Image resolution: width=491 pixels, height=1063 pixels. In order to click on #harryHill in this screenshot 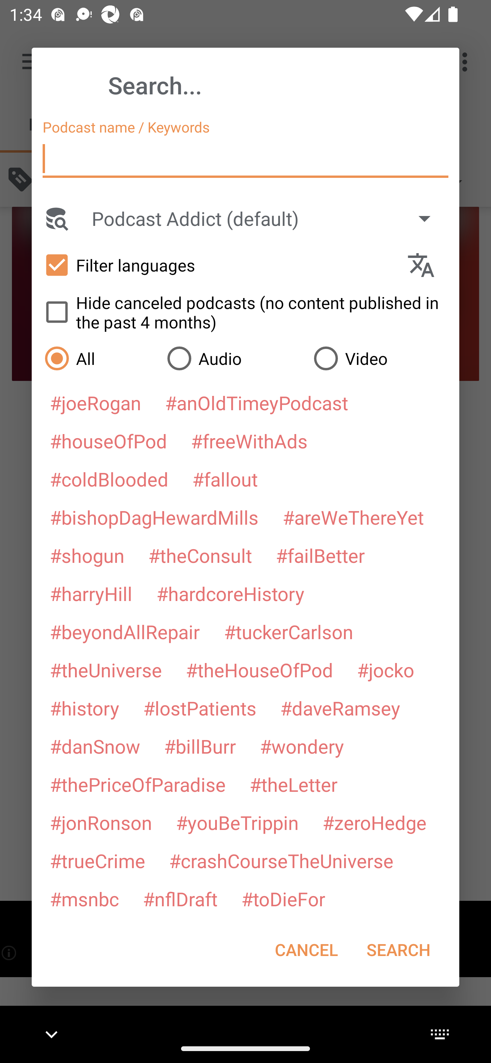, I will do `click(91, 594)`.